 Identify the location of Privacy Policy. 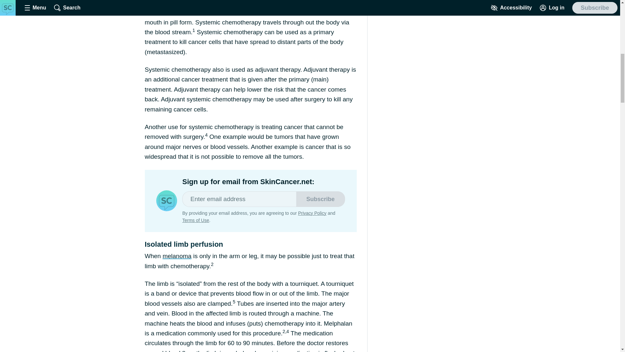
(312, 213).